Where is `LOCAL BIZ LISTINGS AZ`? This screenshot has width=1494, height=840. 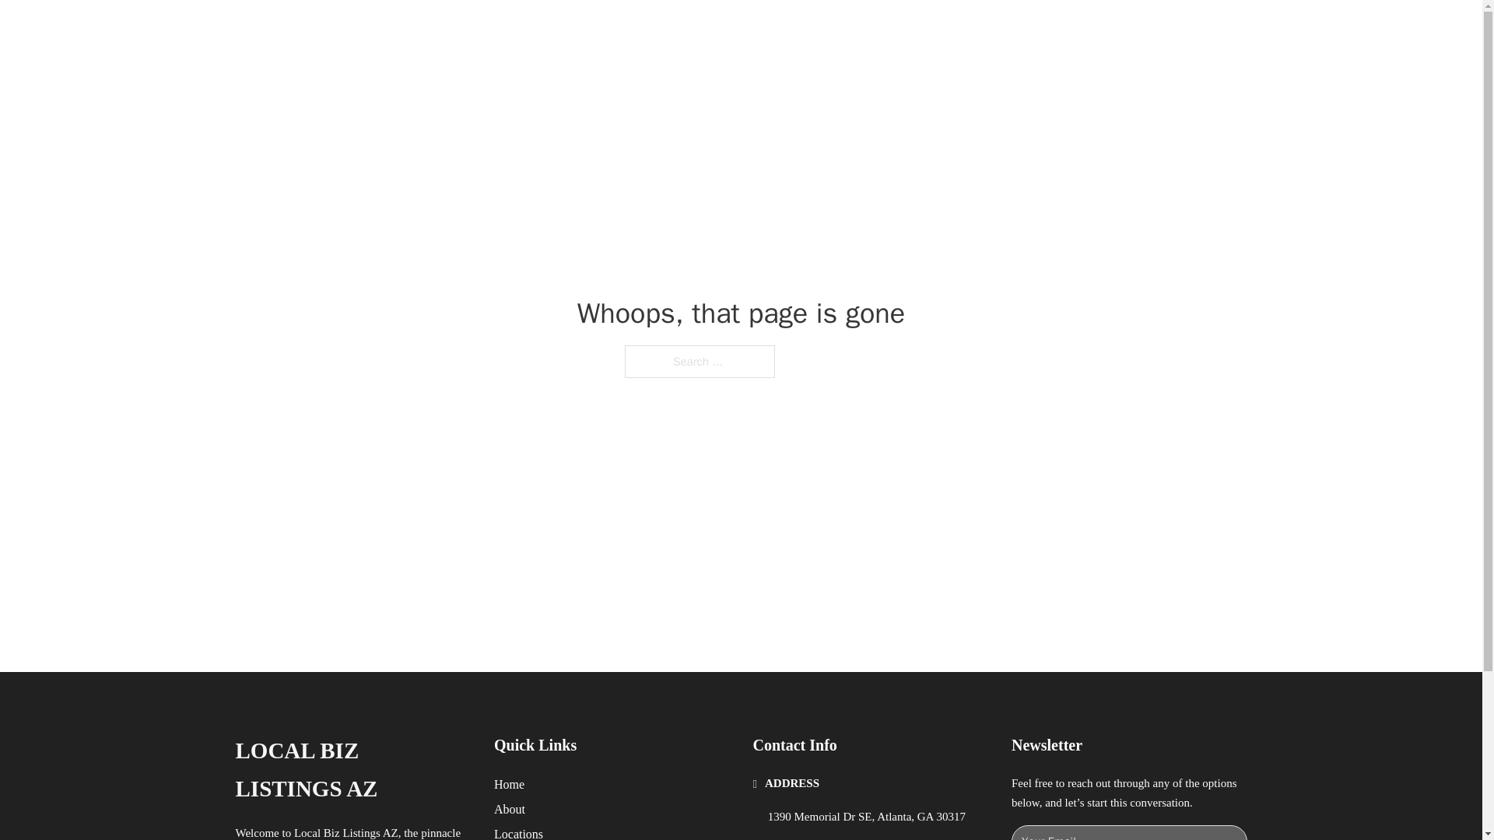
LOCAL BIZ LISTINGS AZ is located at coordinates (352, 770).